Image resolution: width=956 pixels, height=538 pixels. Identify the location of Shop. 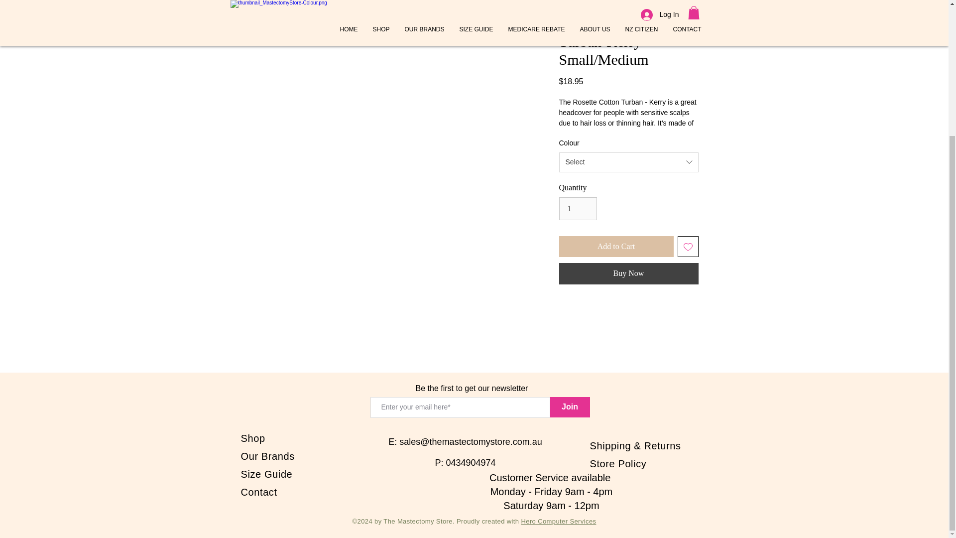
(253, 438).